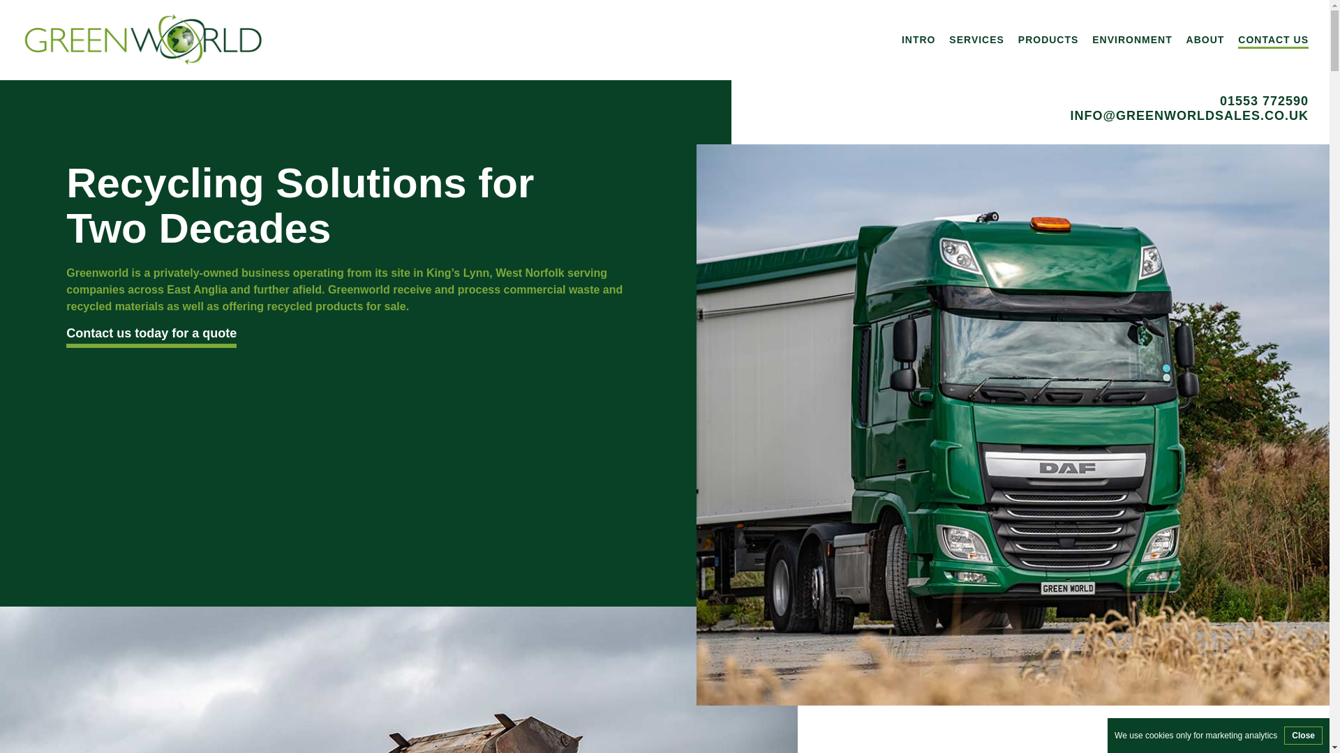 The image size is (1340, 753). What do you see at coordinates (1048, 39) in the screenshot?
I see `PRODUCTS` at bounding box center [1048, 39].